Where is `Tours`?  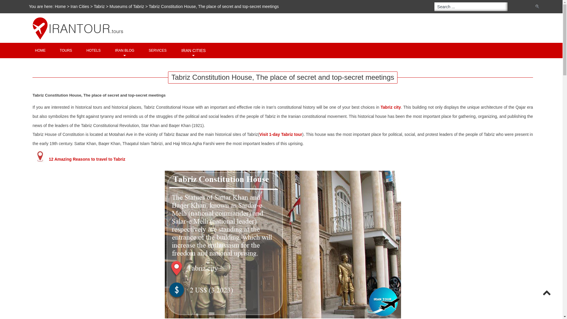
Tours is located at coordinates (66, 50).